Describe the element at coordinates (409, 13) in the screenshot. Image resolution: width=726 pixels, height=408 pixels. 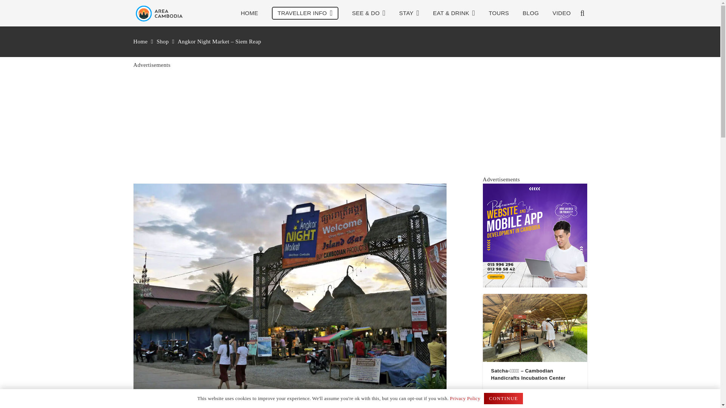
I see `STAY` at that location.